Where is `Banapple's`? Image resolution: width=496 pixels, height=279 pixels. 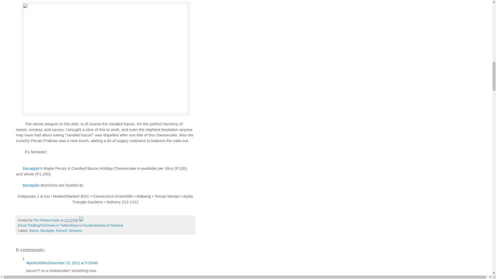 Banapple's is located at coordinates (32, 168).